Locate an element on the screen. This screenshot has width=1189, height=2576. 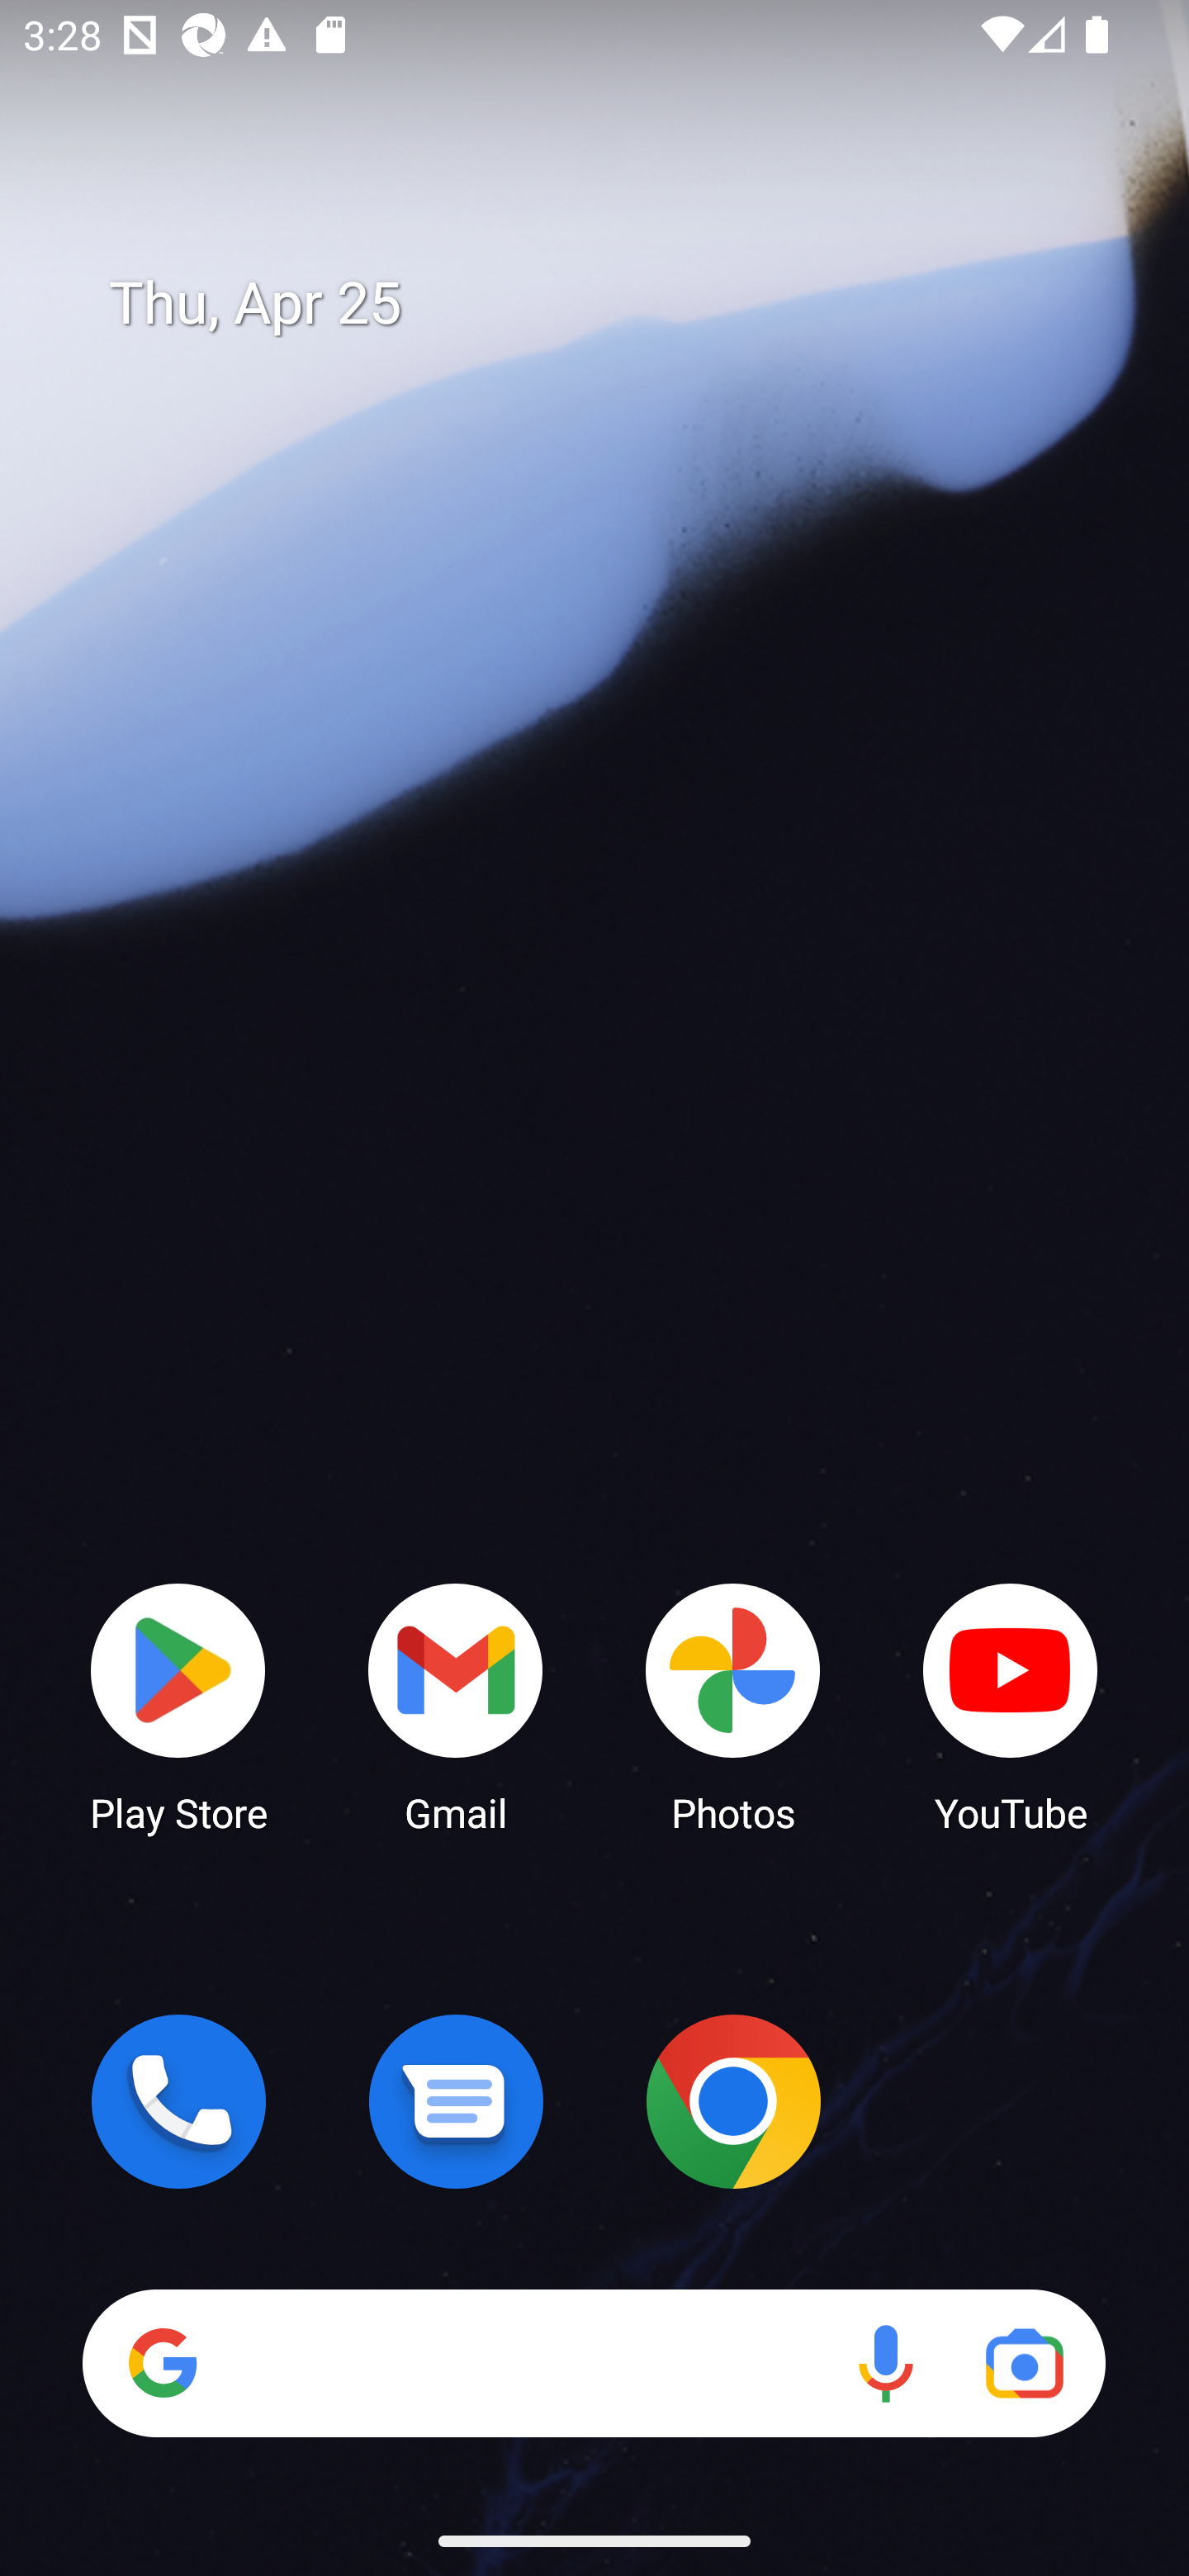
Gmail is located at coordinates (456, 1706).